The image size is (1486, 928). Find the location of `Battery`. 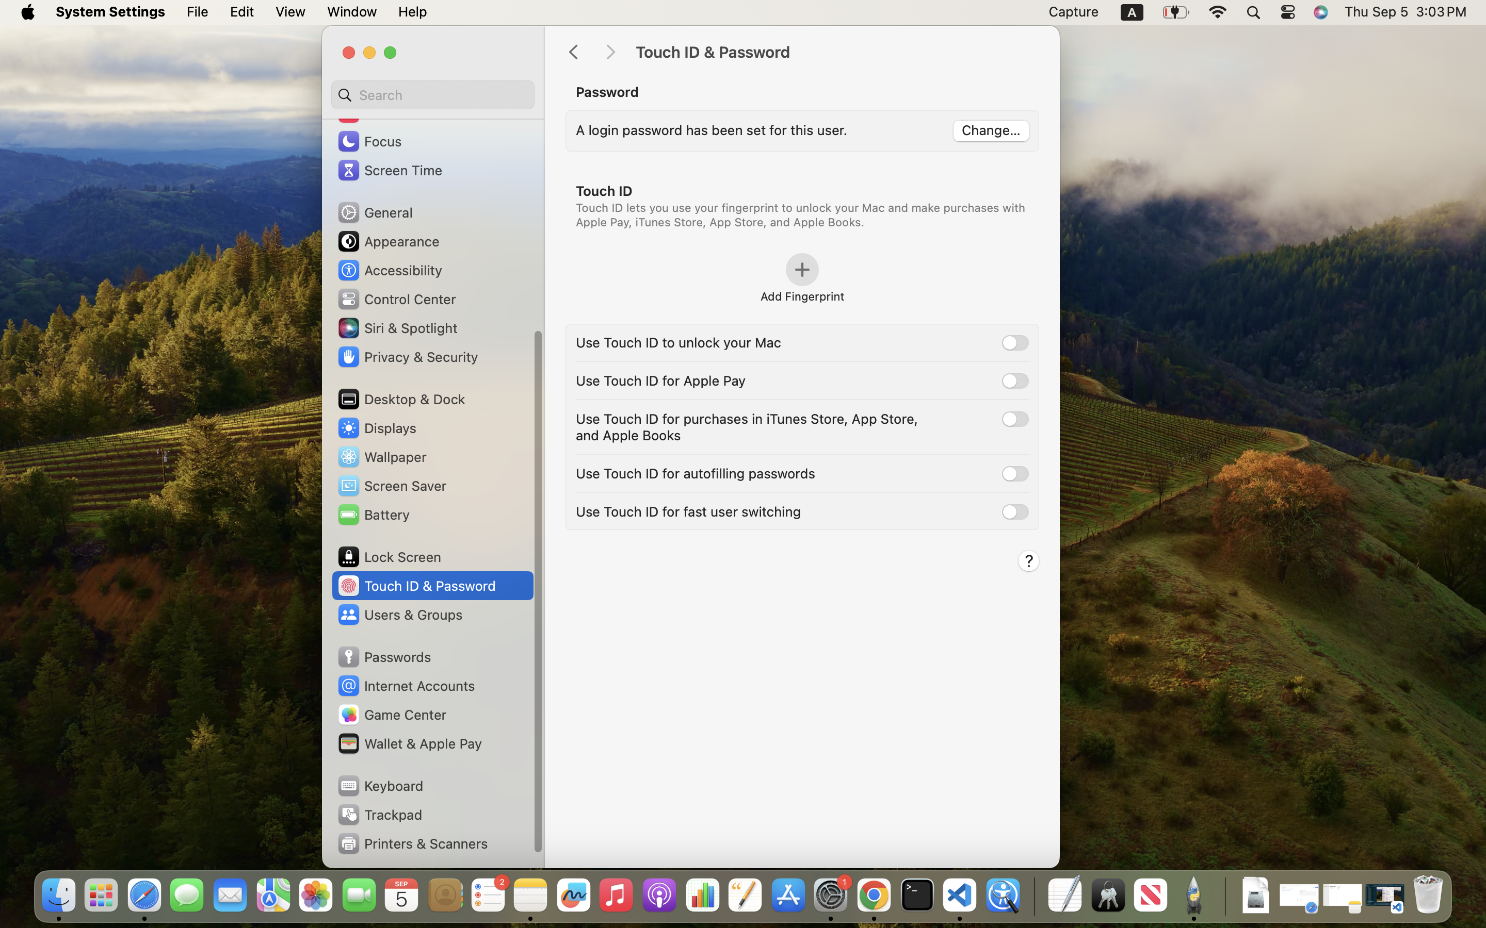

Battery is located at coordinates (373, 515).